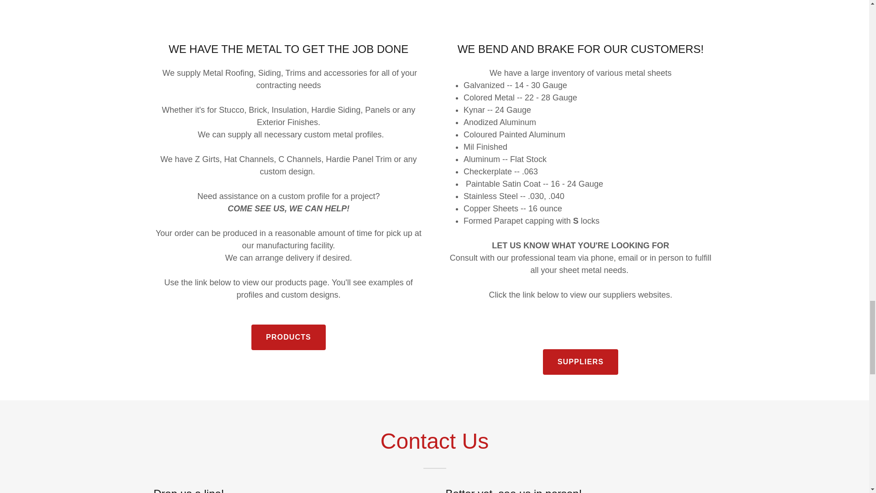 The width and height of the screenshot is (876, 493). Describe the element at coordinates (288, 337) in the screenshot. I see `PRODUCTS` at that location.